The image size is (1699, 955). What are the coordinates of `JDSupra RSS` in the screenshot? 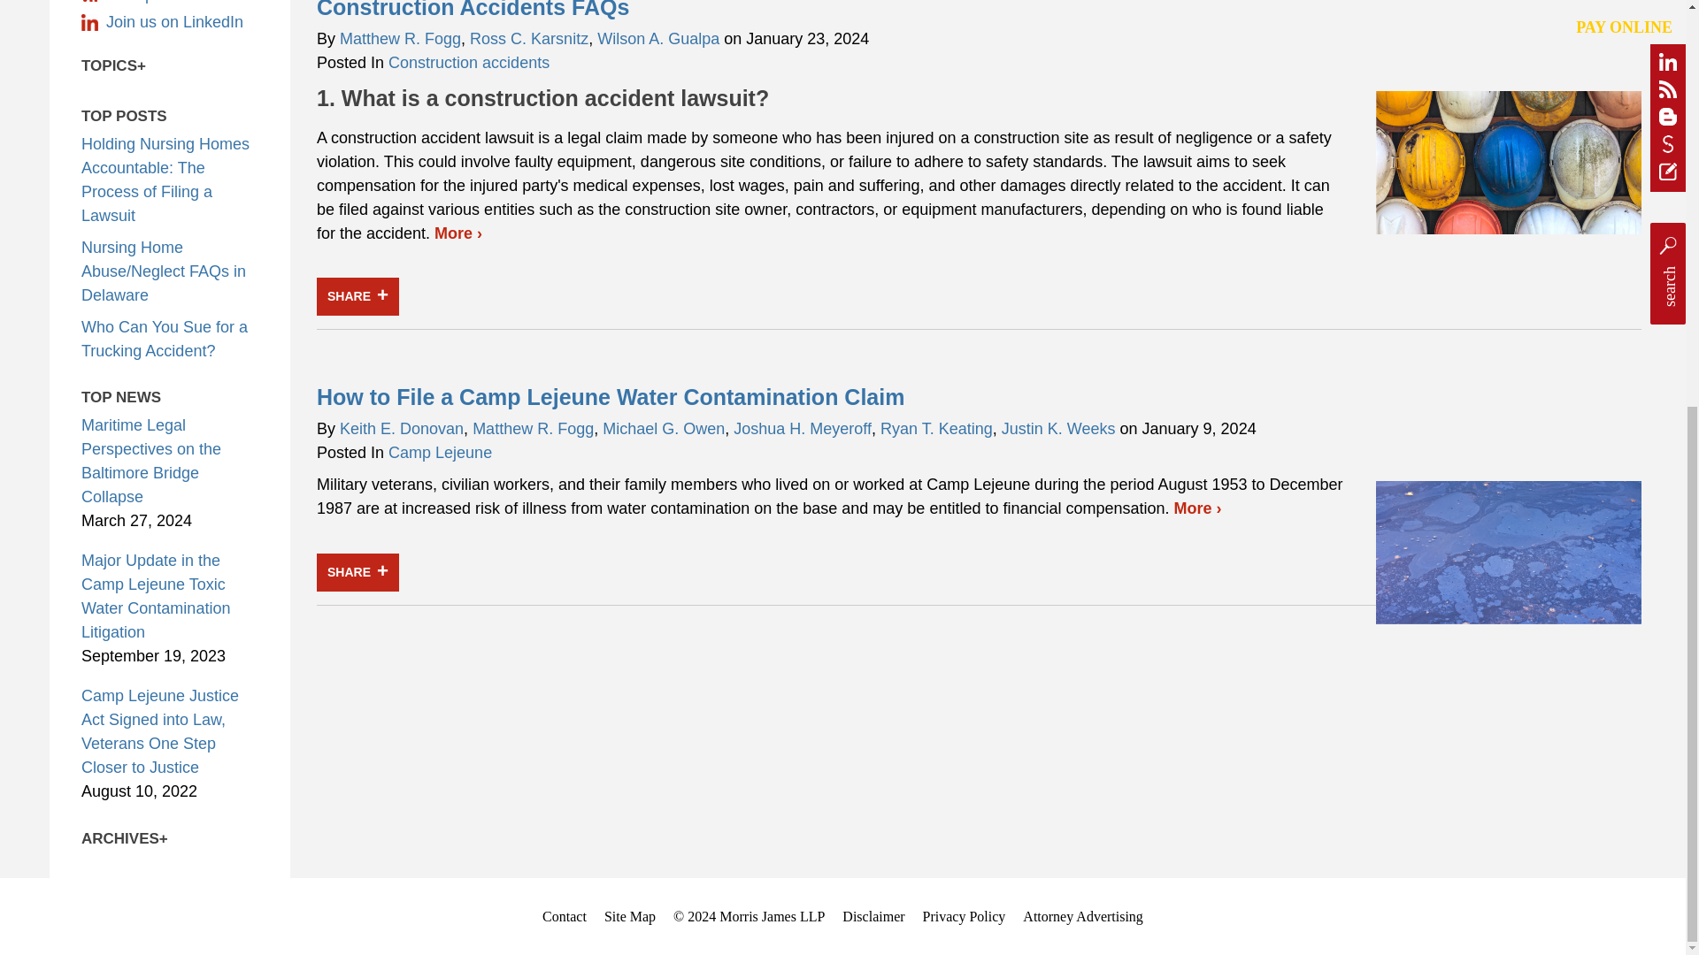 It's located at (170, 2).